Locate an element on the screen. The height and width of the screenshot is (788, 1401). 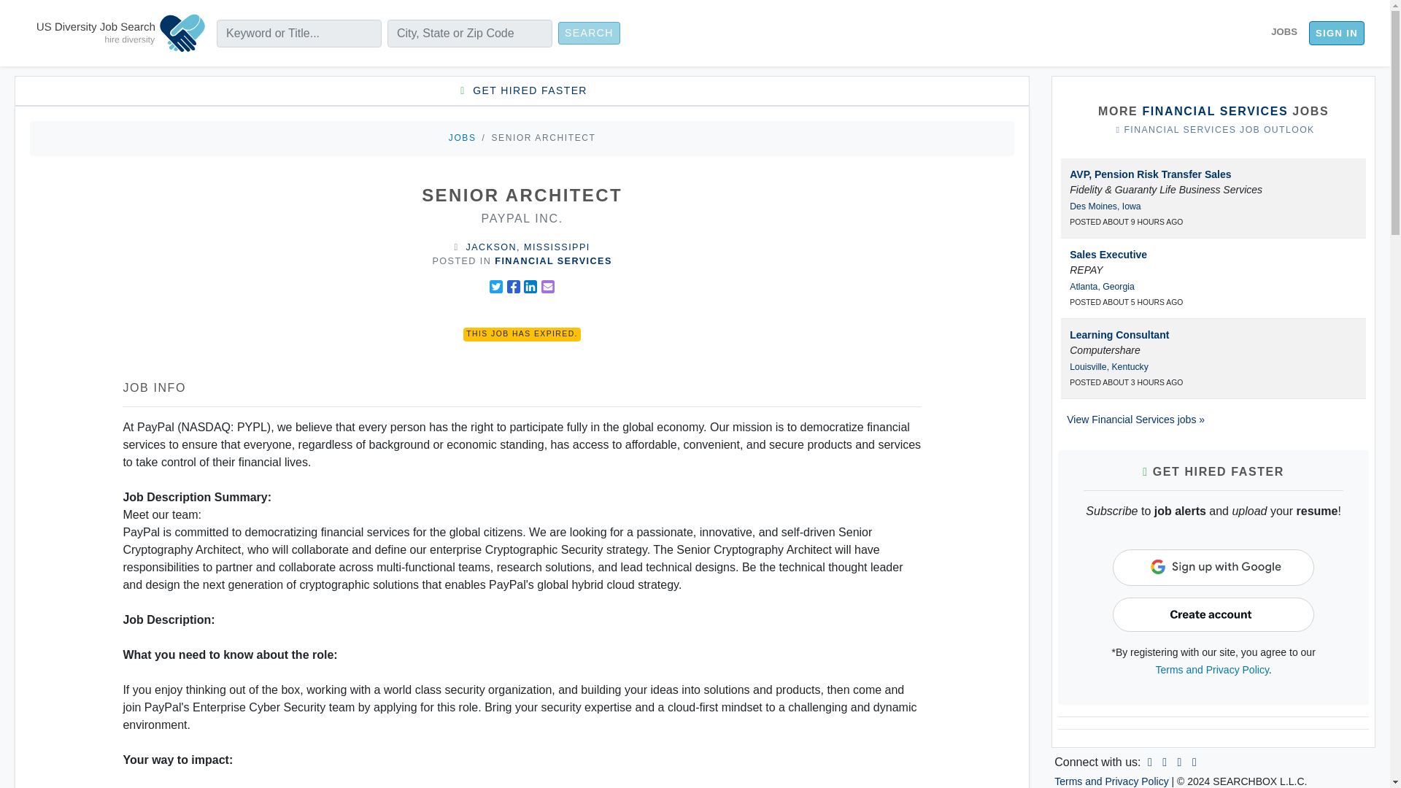
FINANCIAL SERVICES JOB OUTLOOK is located at coordinates (1213, 130).